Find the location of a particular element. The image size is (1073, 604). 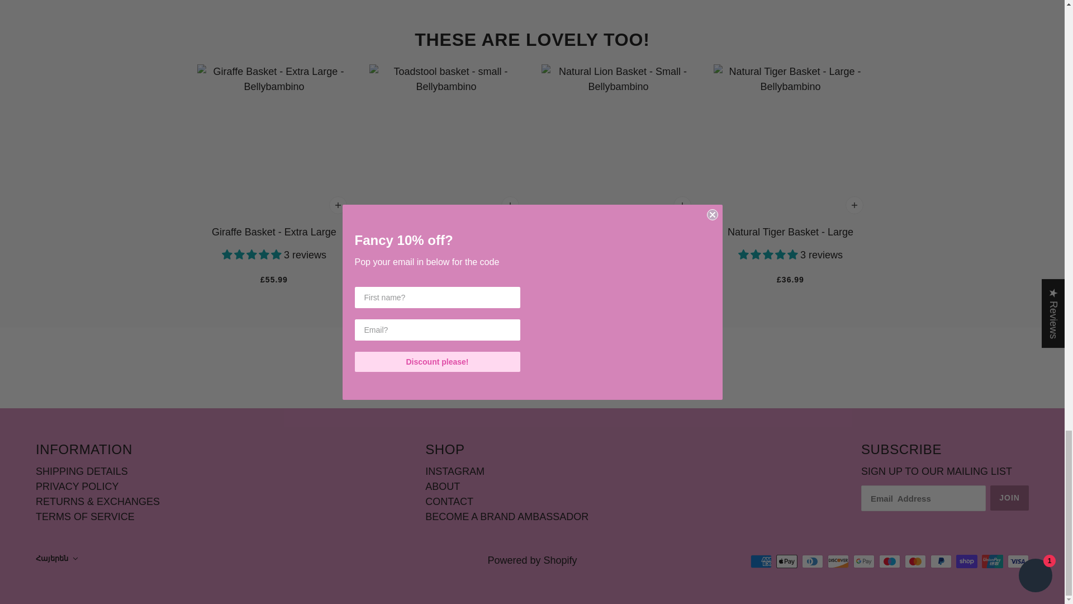

PRIVACY POLICY is located at coordinates (77, 487).